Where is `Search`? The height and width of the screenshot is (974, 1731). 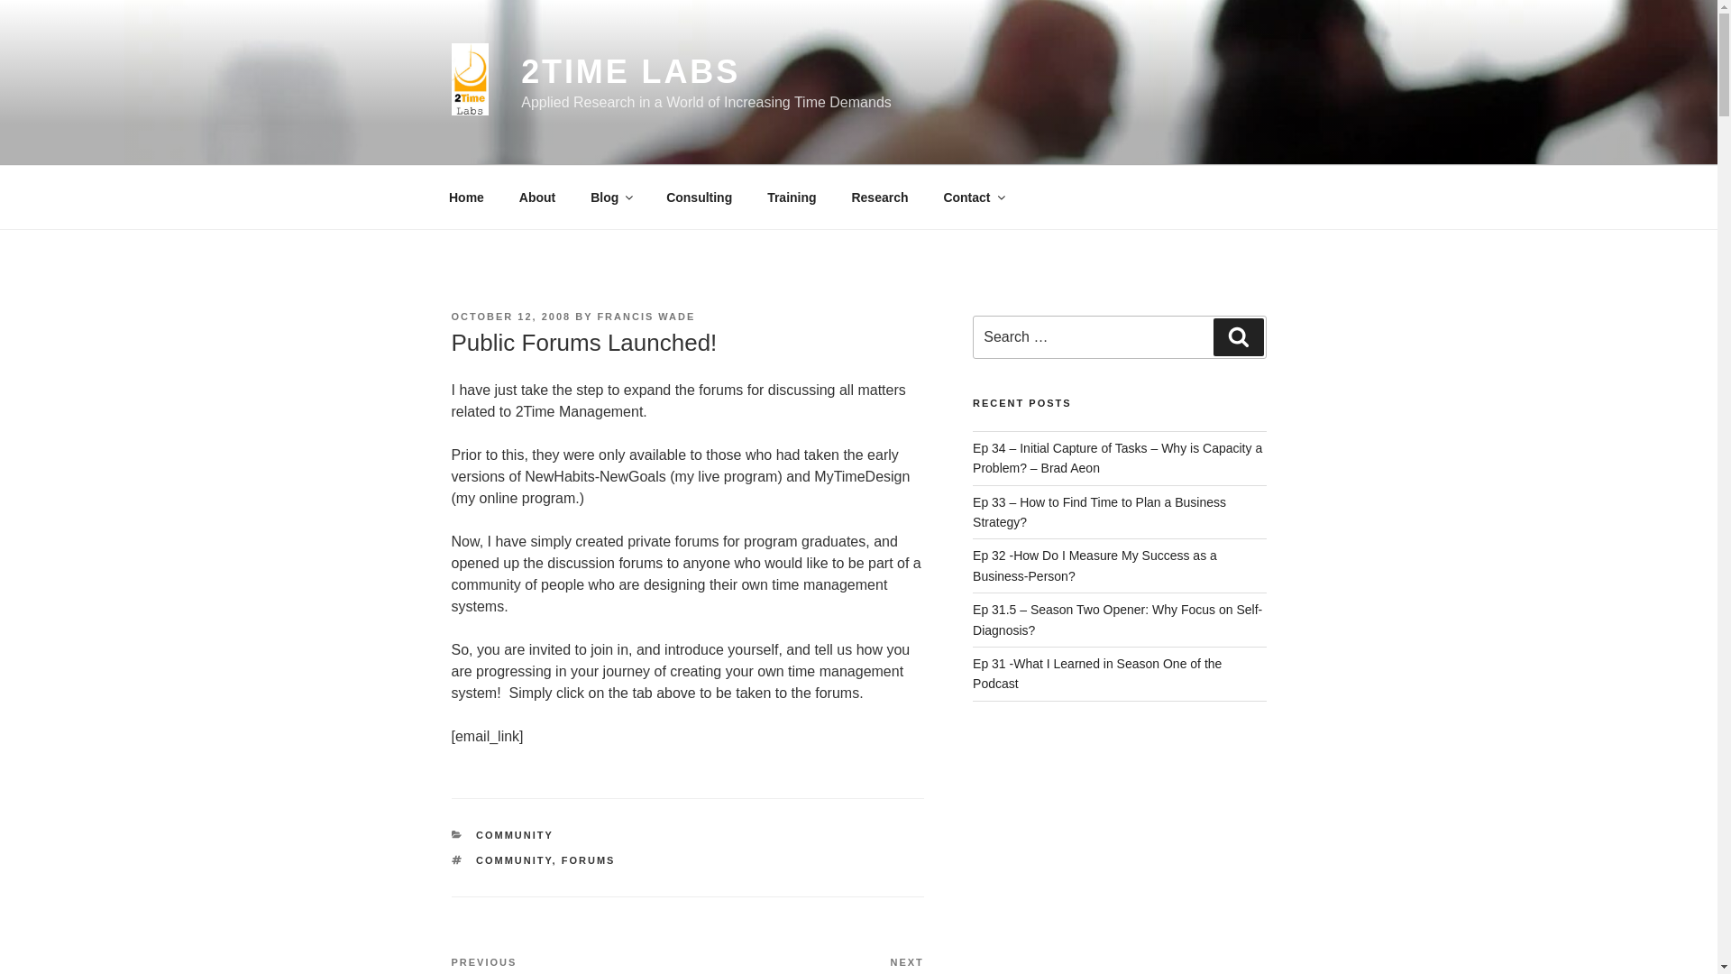
Search is located at coordinates (1094, 565).